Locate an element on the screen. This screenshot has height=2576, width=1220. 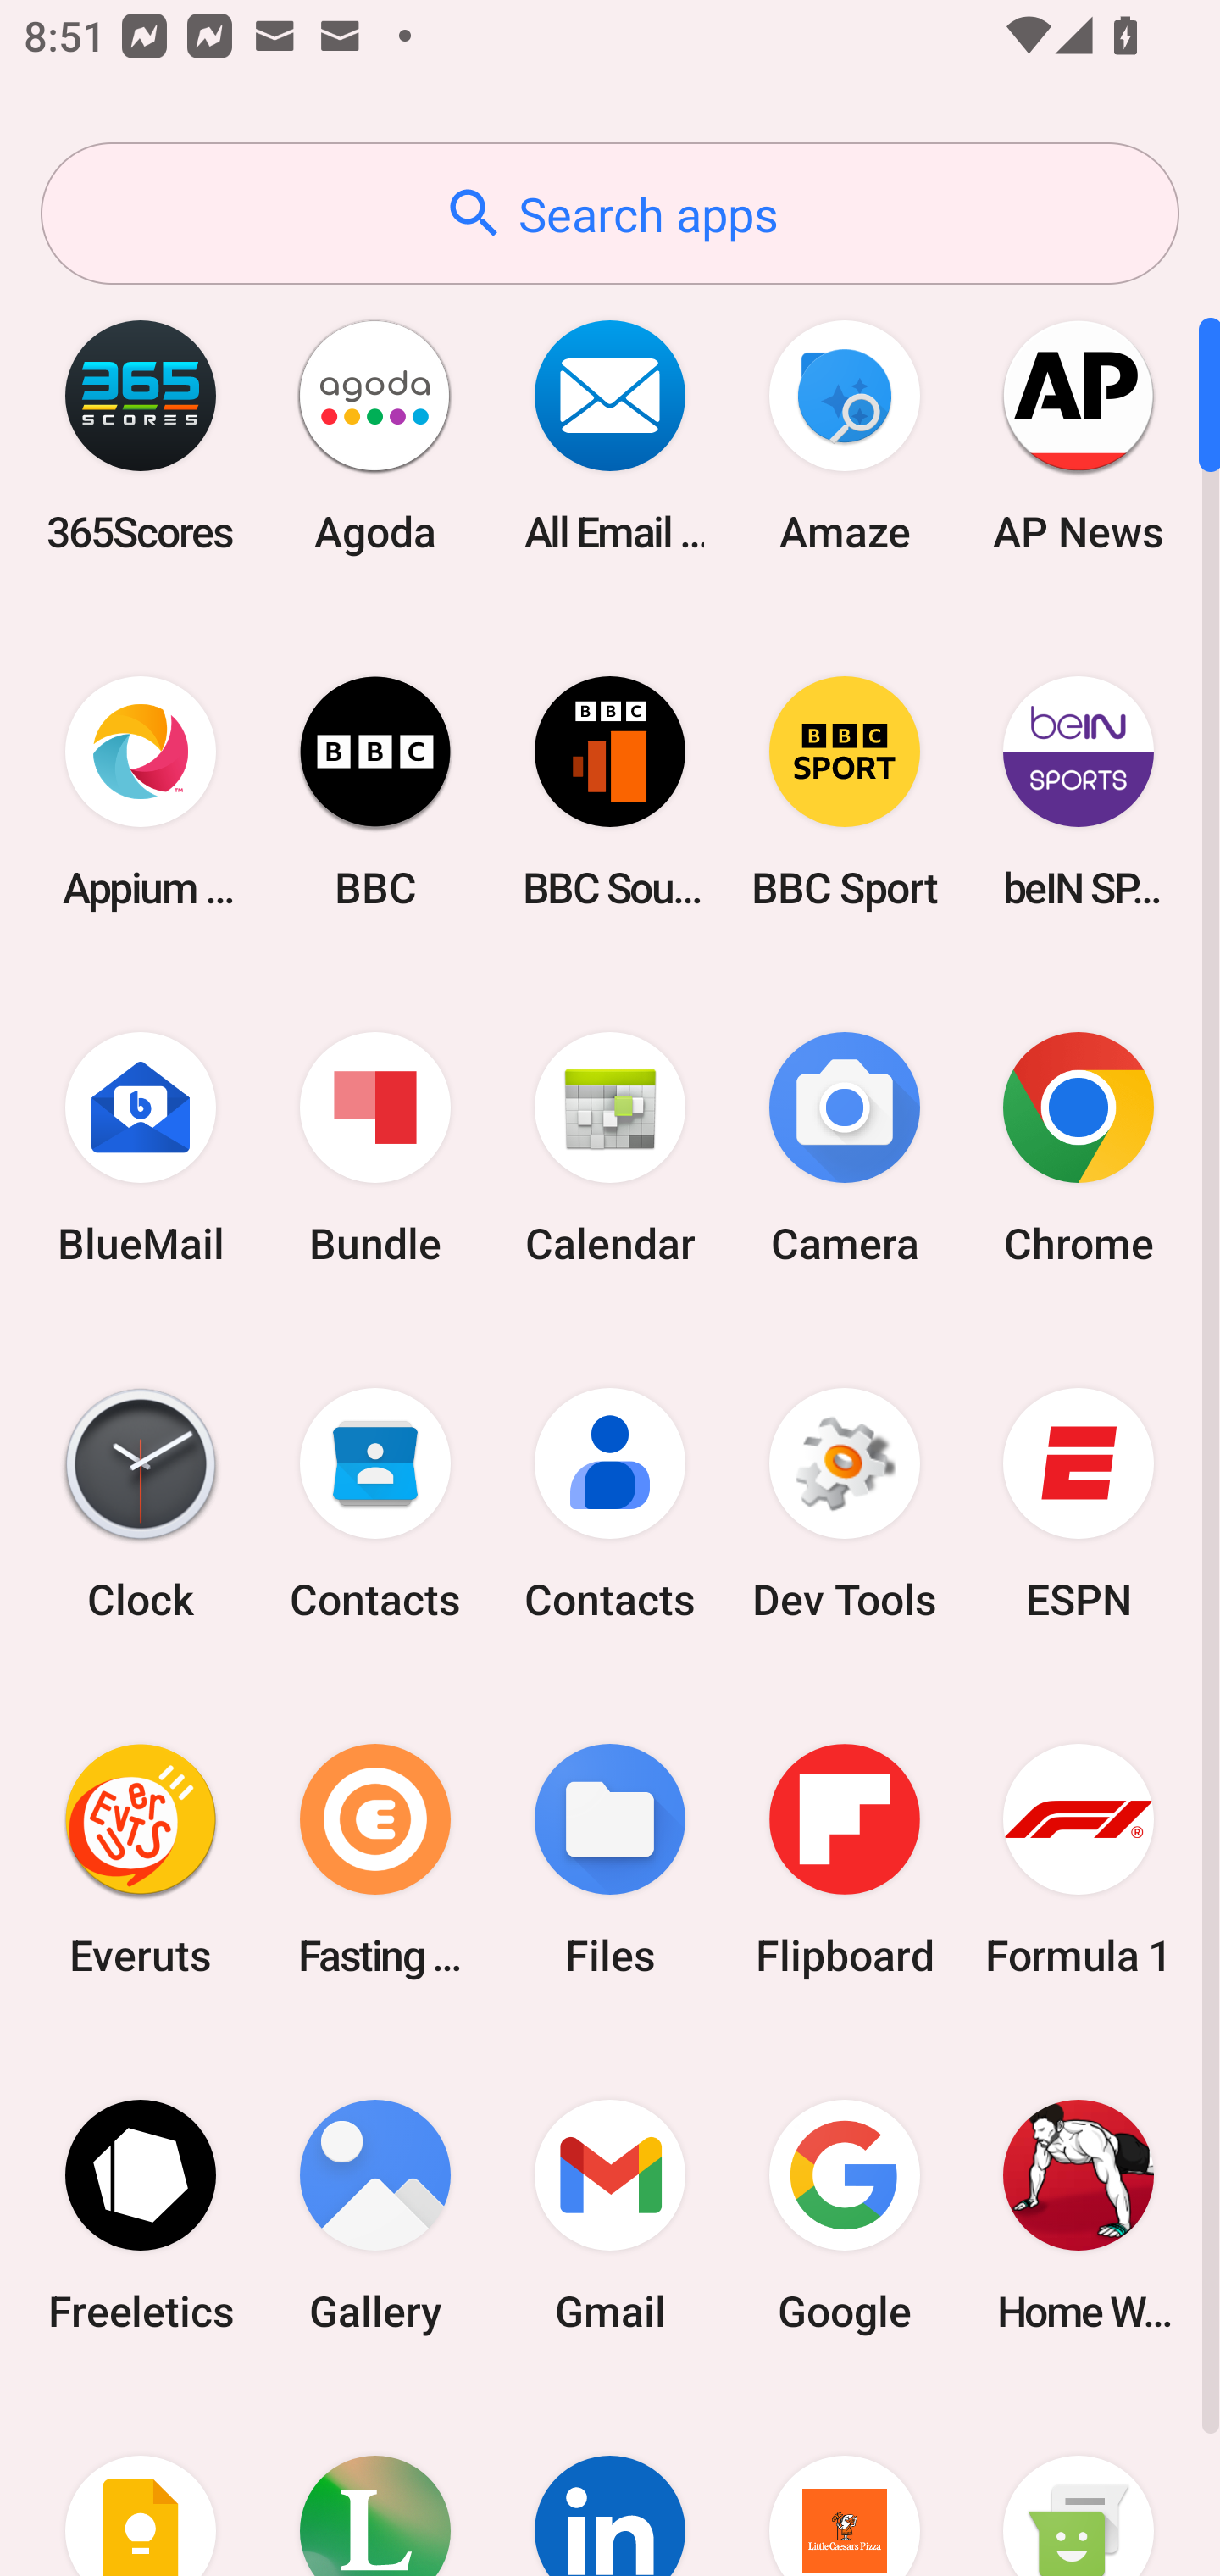
Google is located at coordinates (844, 2215).